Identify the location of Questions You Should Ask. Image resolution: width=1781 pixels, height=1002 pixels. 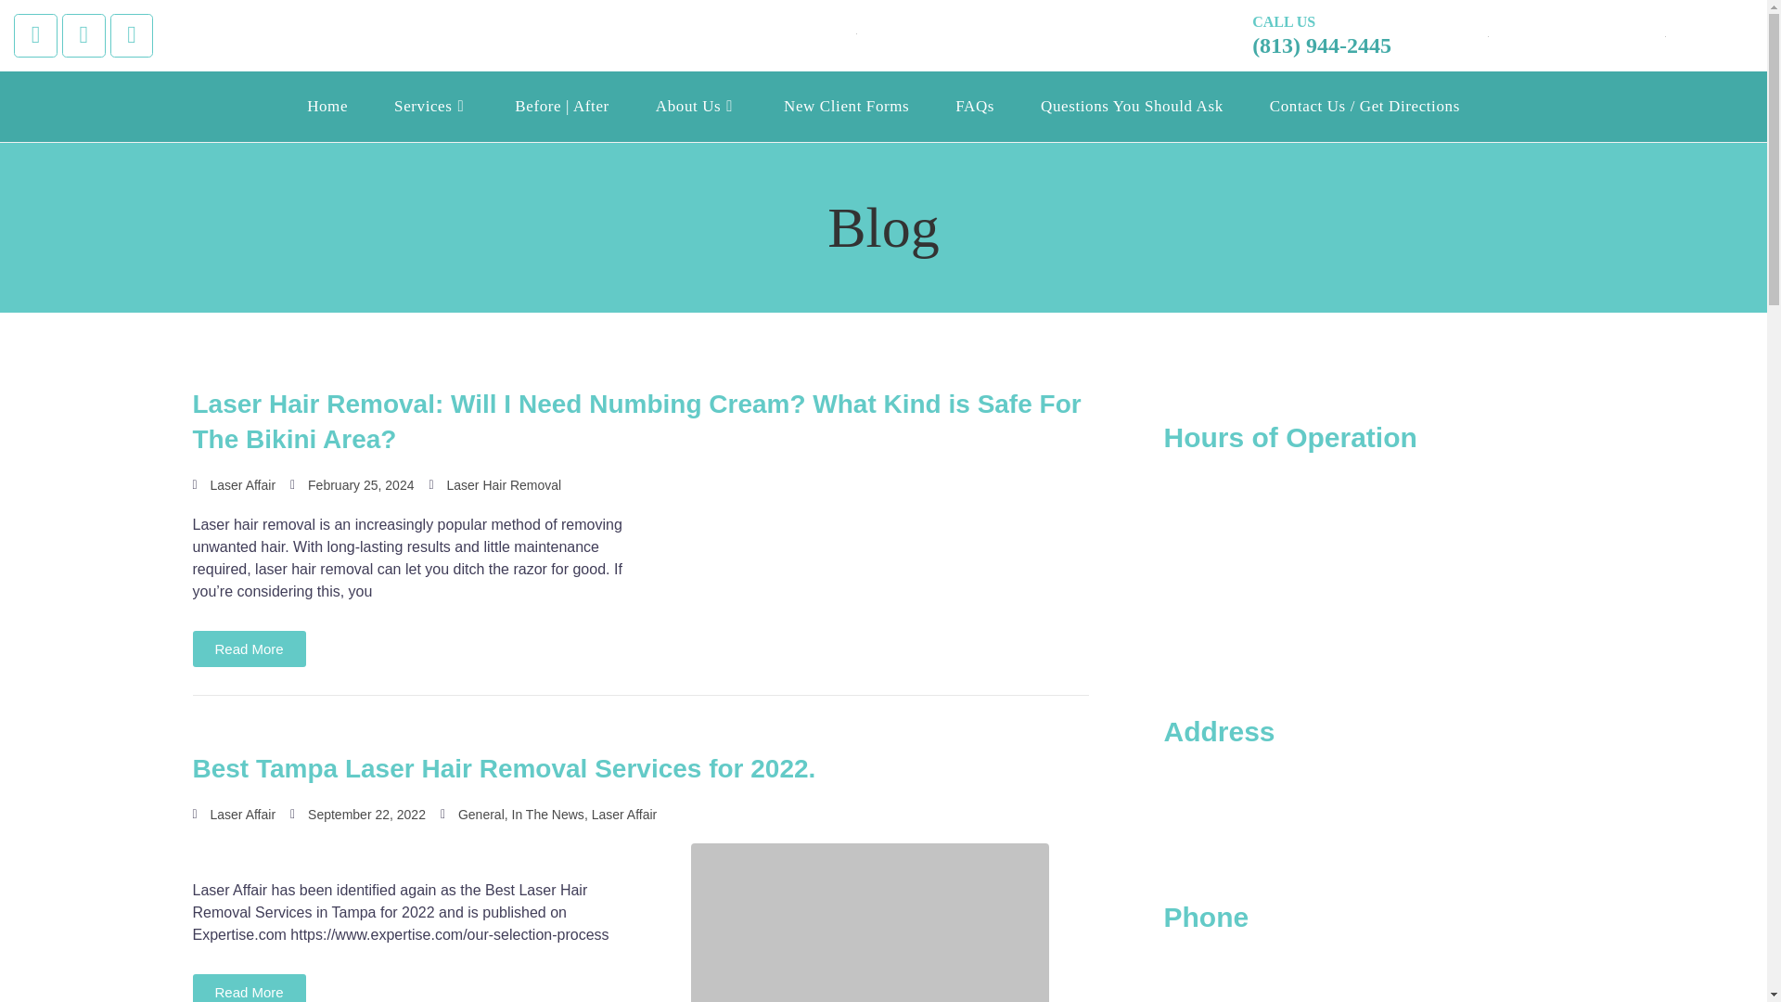
(1132, 106).